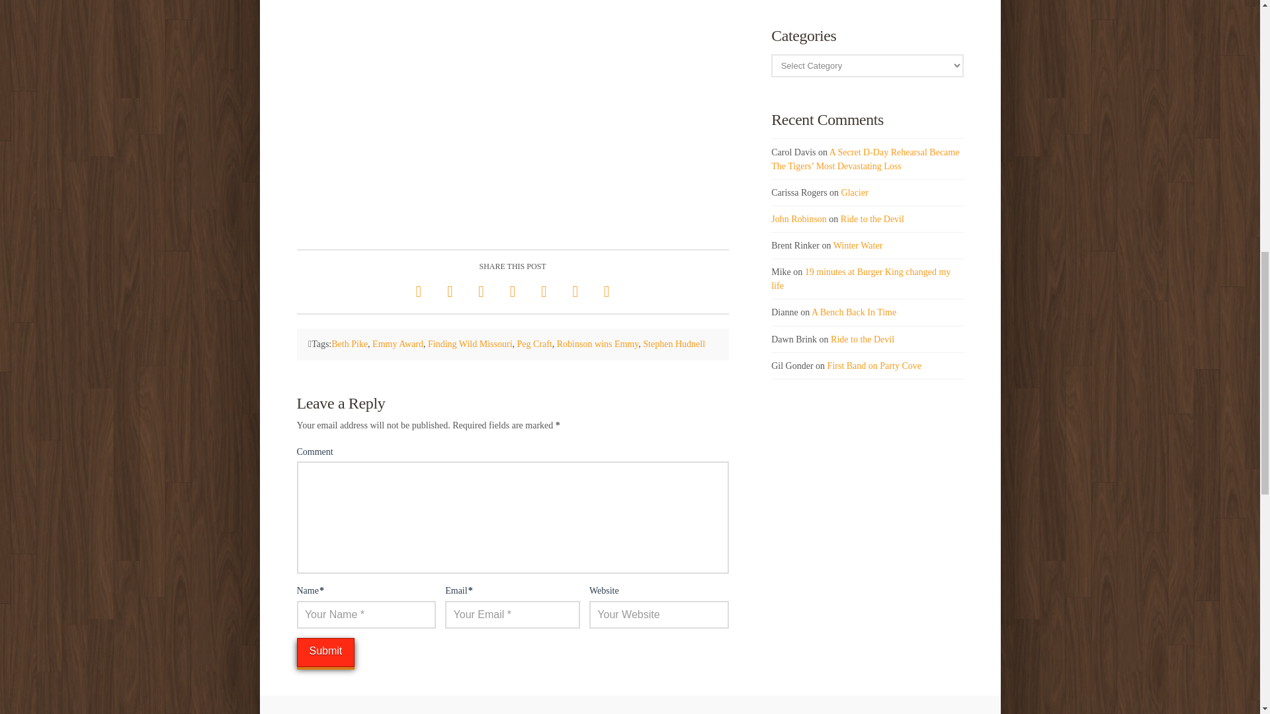 Image resolution: width=1270 pixels, height=714 pixels. Describe the element at coordinates (325, 653) in the screenshot. I see `Submit` at that location.